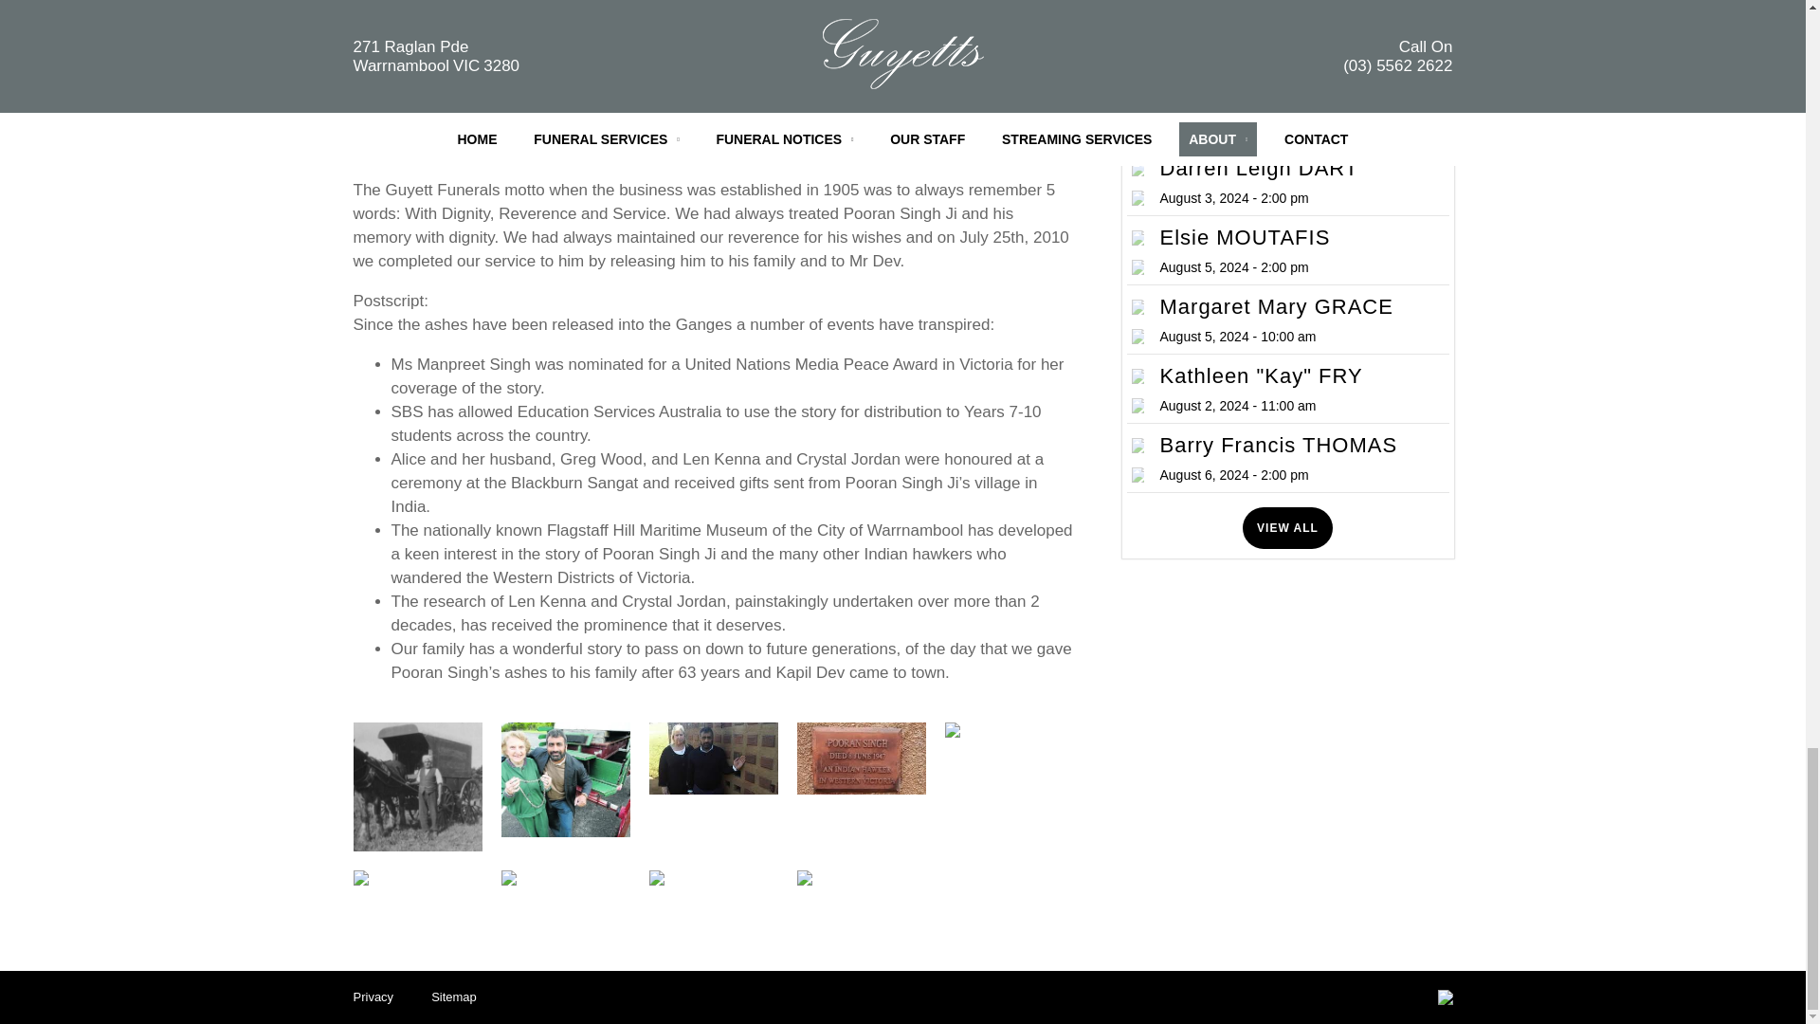 This screenshot has height=1024, width=1820. What do you see at coordinates (454, 996) in the screenshot?
I see `Sitemap` at bounding box center [454, 996].